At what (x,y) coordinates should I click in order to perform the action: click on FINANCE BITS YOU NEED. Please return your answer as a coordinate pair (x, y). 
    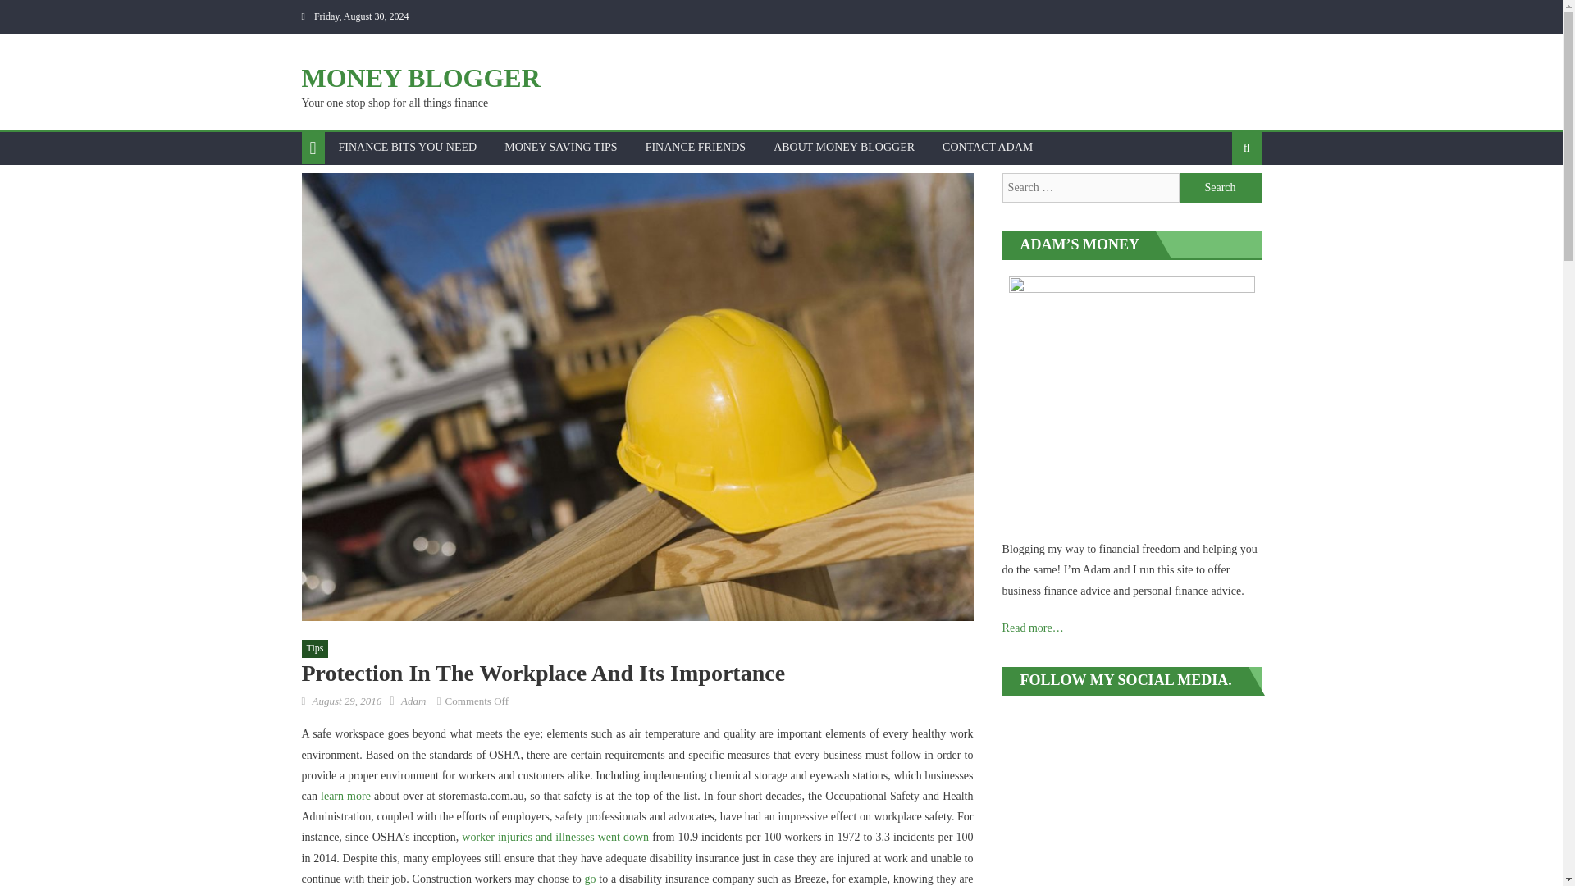
    Looking at the image, I should click on (408, 147).